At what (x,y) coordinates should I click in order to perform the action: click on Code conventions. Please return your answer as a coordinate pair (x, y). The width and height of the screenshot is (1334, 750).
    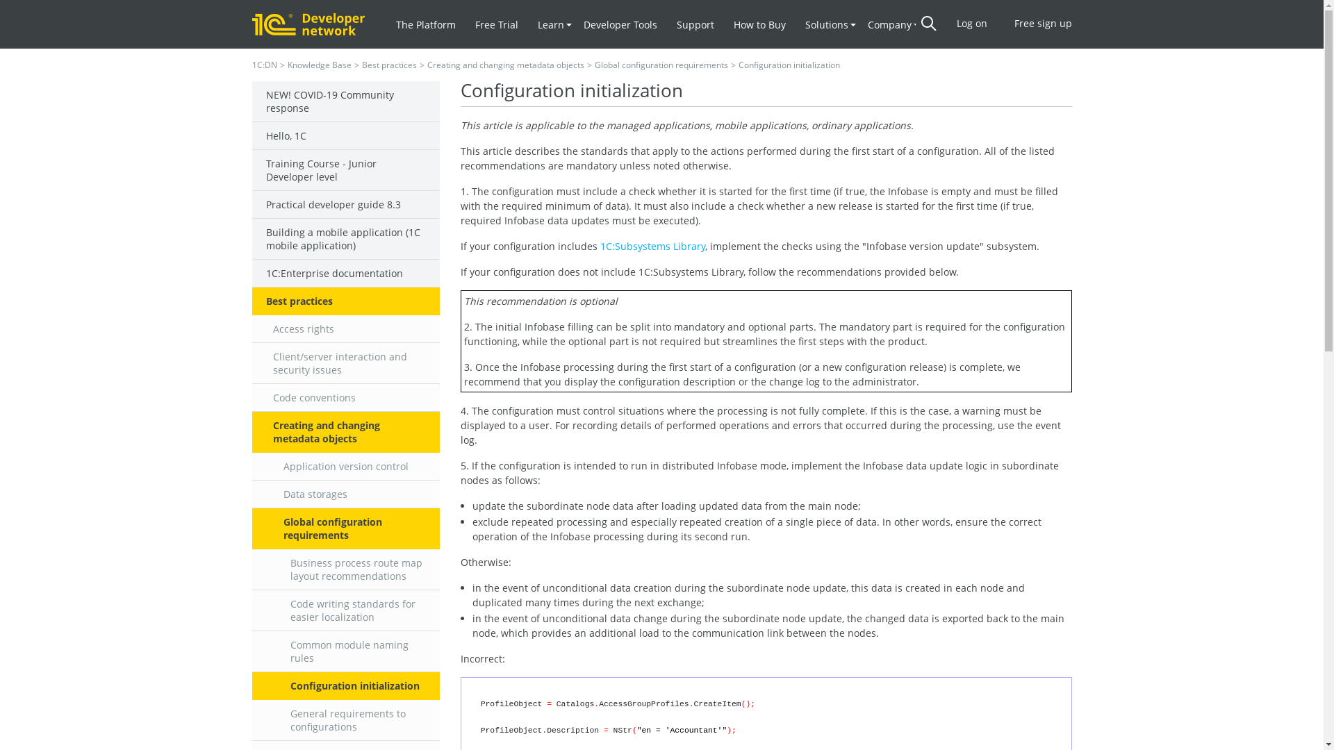
    Looking at the image, I should click on (345, 398).